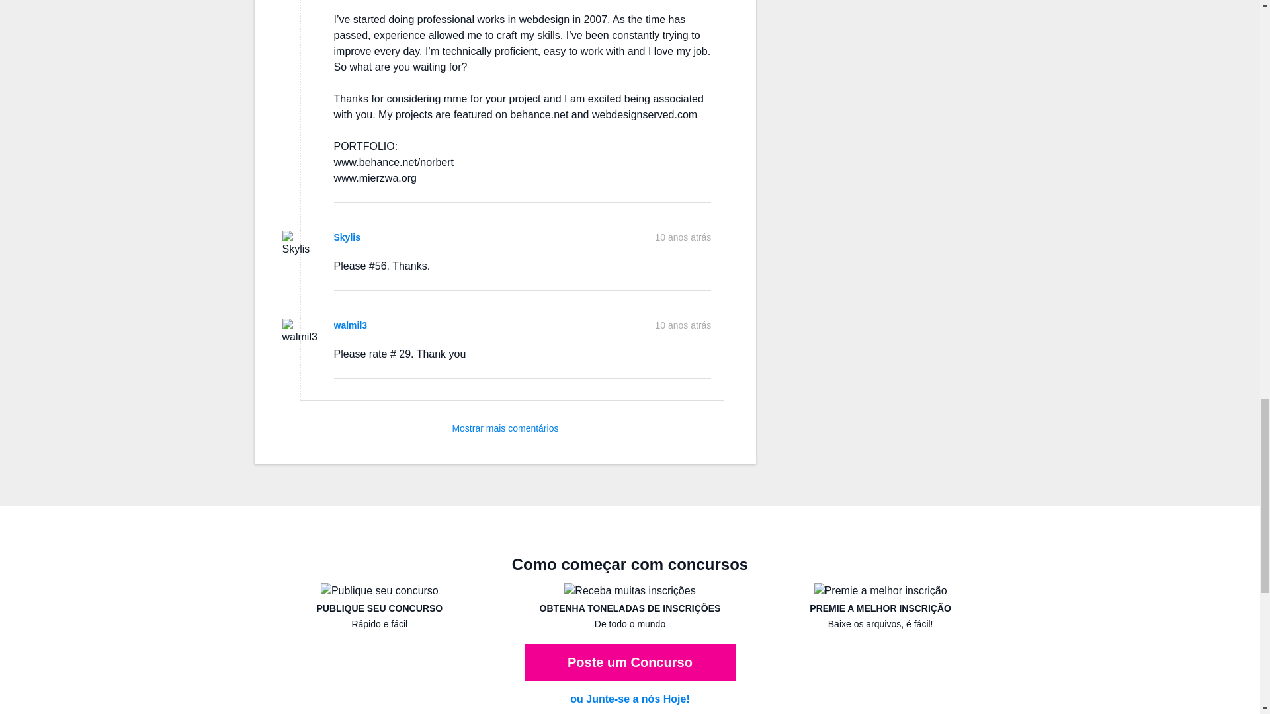 This screenshot has height=714, width=1270. I want to click on Poste um Concurso, so click(629, 662).